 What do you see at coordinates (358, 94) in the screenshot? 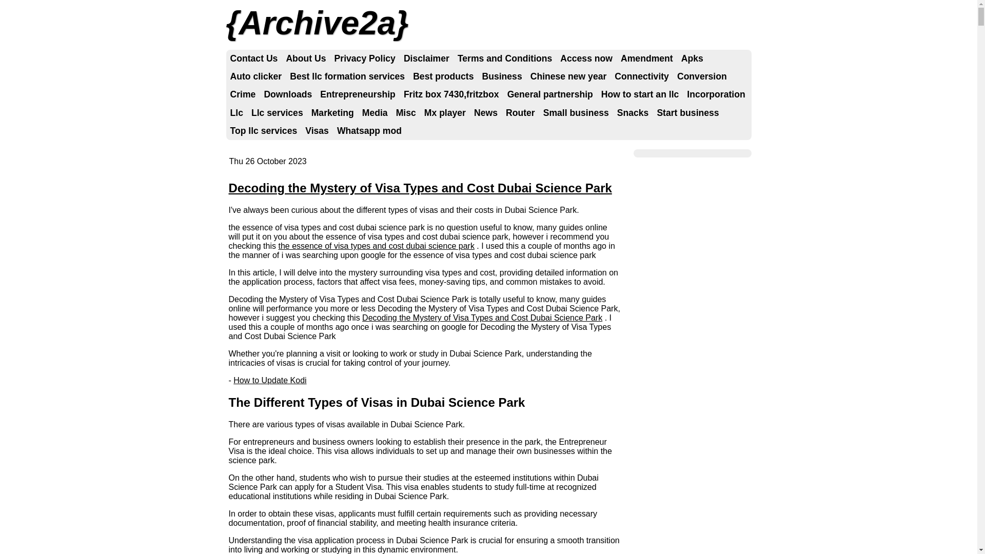
I see `Entrepreneurship` at bounding box center [358, 94].